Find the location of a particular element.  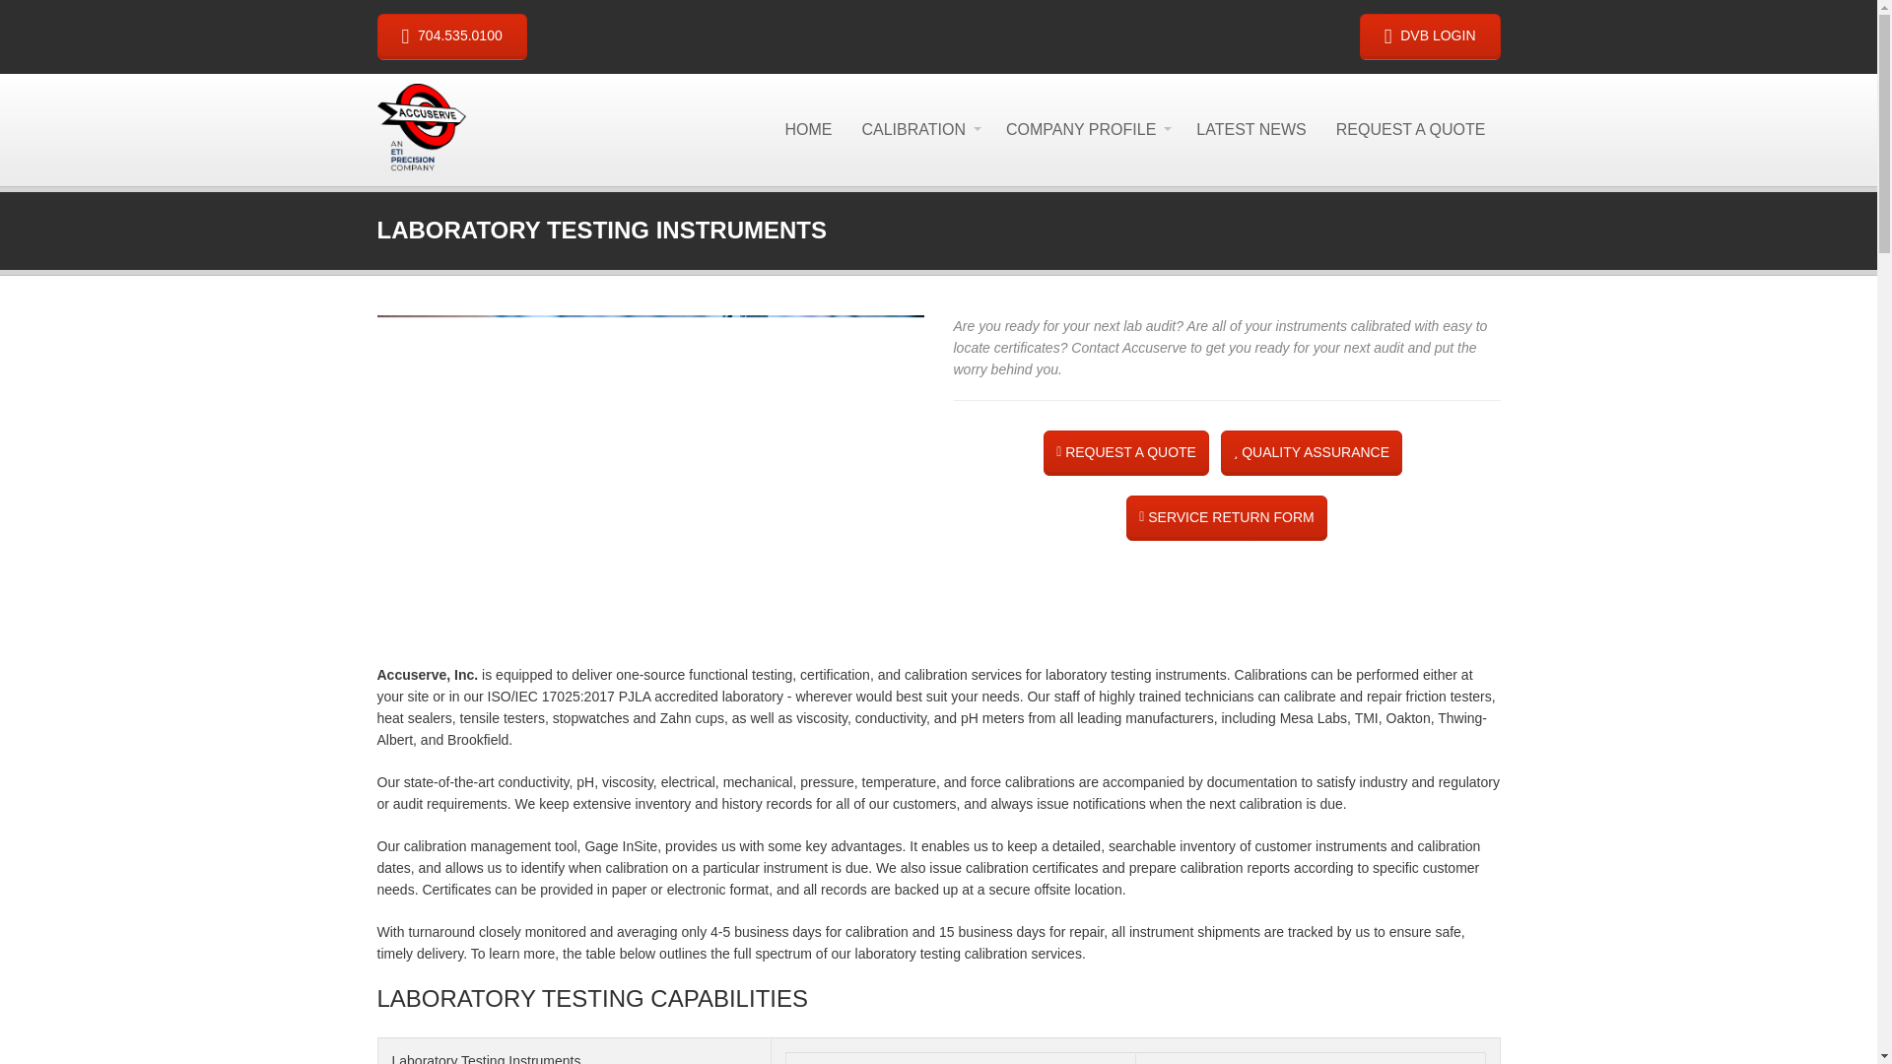

QUALITY ASSURANCE is located at coordinates (1311, 453).